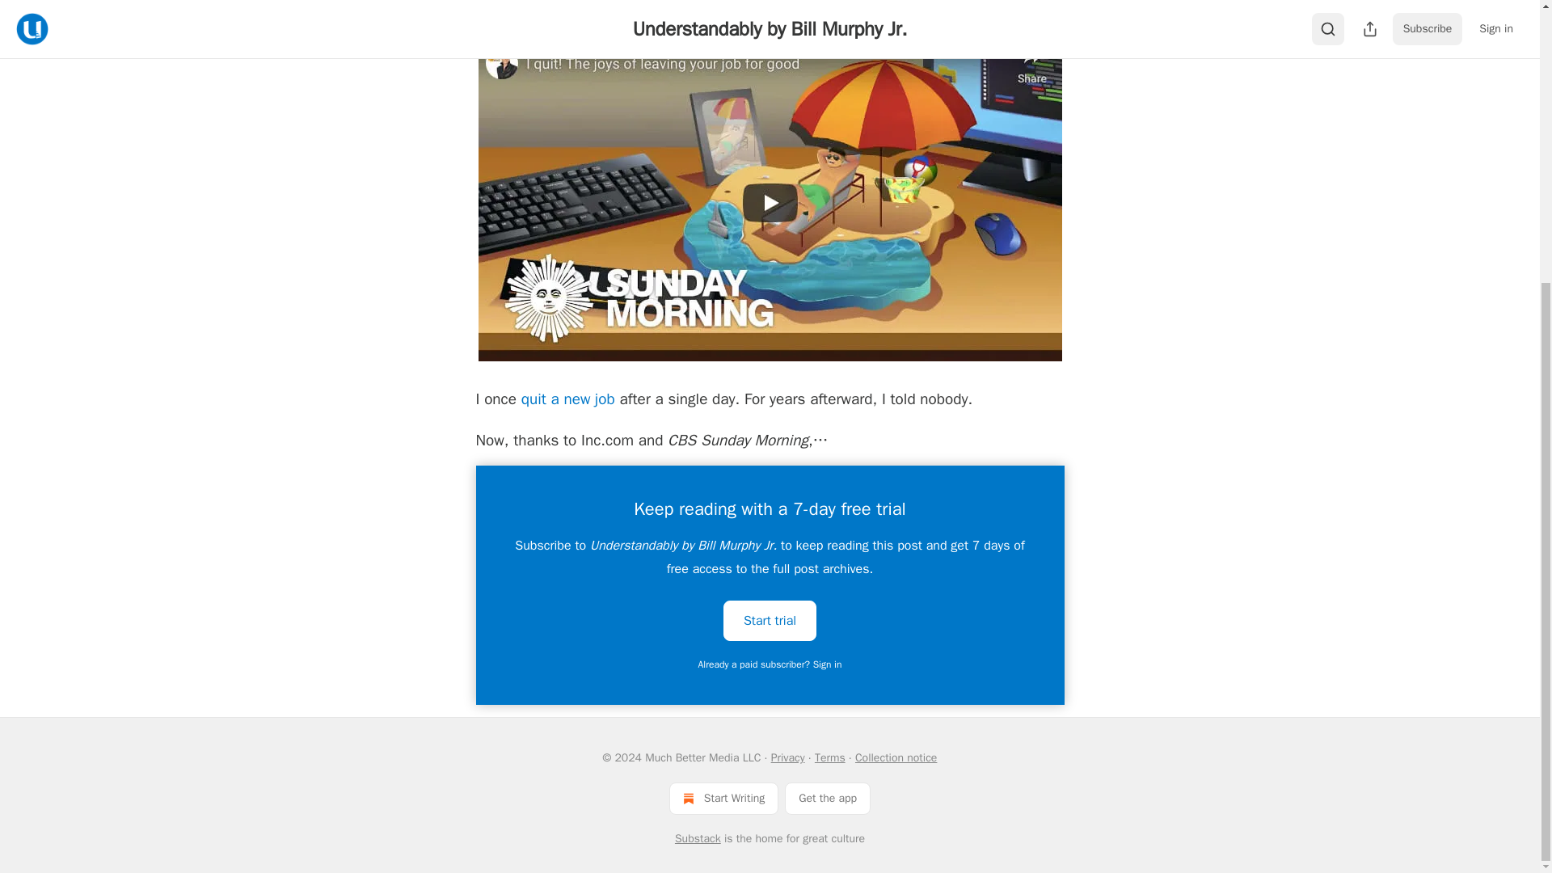 The width and height of the screenshot is (1552, 873). Describe the element at coordinates (723, 798) in the screenshot. I see `Start Writing` at that location.